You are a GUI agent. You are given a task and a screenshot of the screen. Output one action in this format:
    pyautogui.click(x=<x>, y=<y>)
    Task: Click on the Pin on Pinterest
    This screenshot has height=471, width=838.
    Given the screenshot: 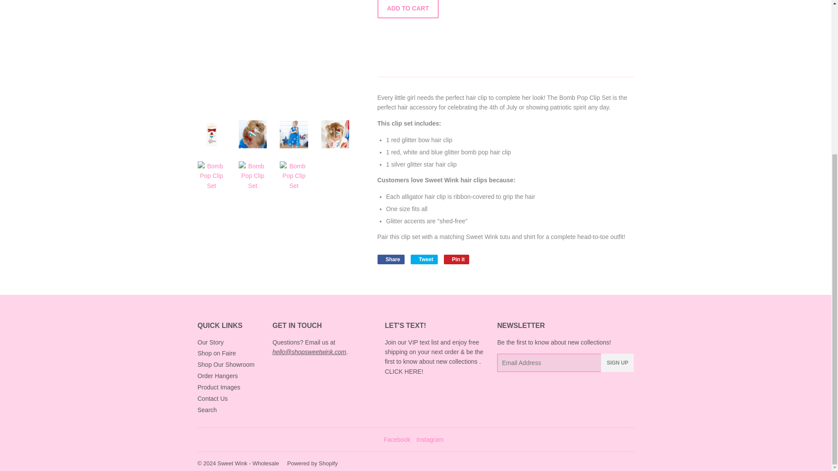 What is the action you would take?
    pyautogui.click(x=457, y=259)
    